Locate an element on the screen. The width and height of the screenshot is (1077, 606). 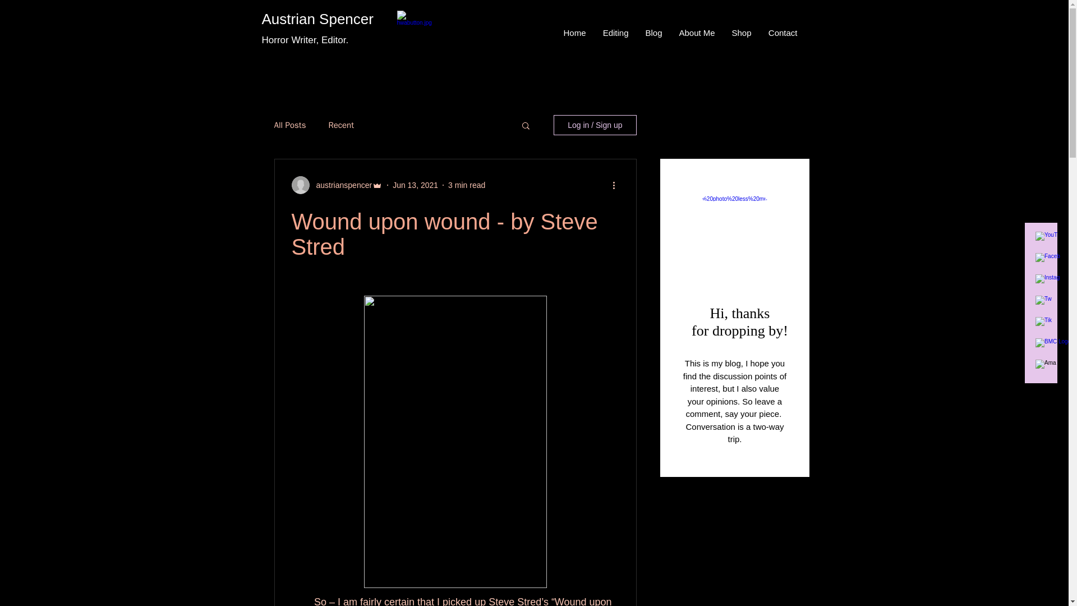
Jun 13, 2021 is located at coordinates (415, 185).